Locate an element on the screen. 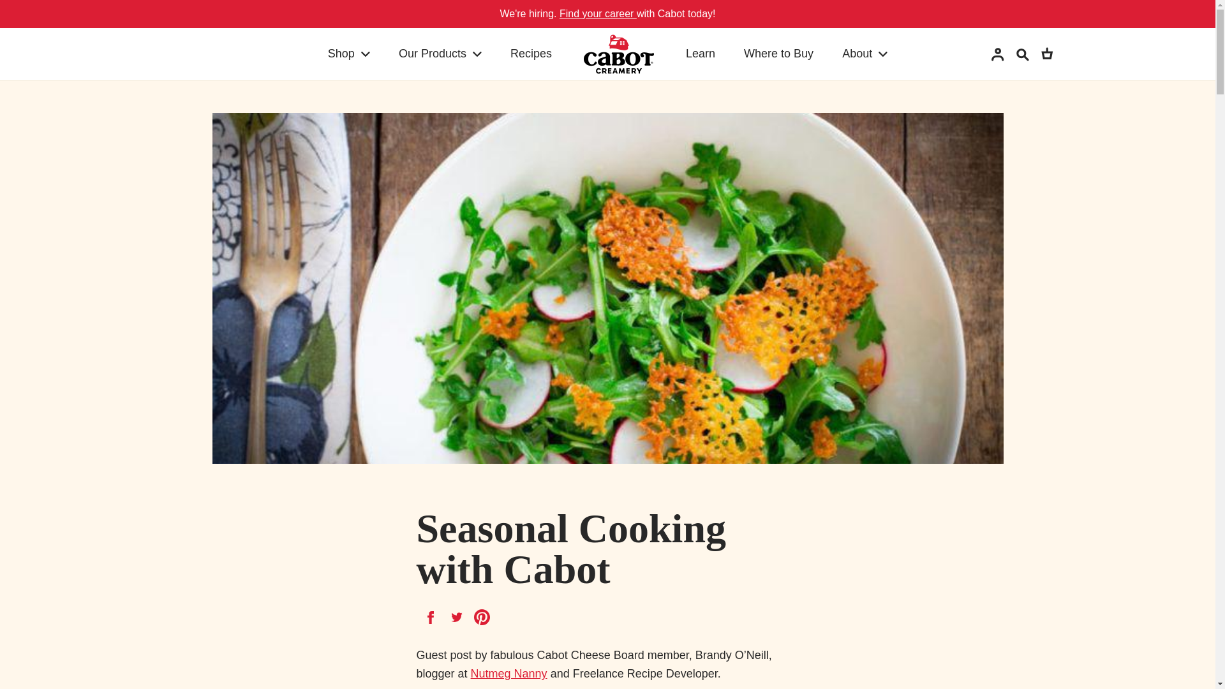 The height and width of the screenshot is (689, 1225). Learn is located at coordinates (700, 54).